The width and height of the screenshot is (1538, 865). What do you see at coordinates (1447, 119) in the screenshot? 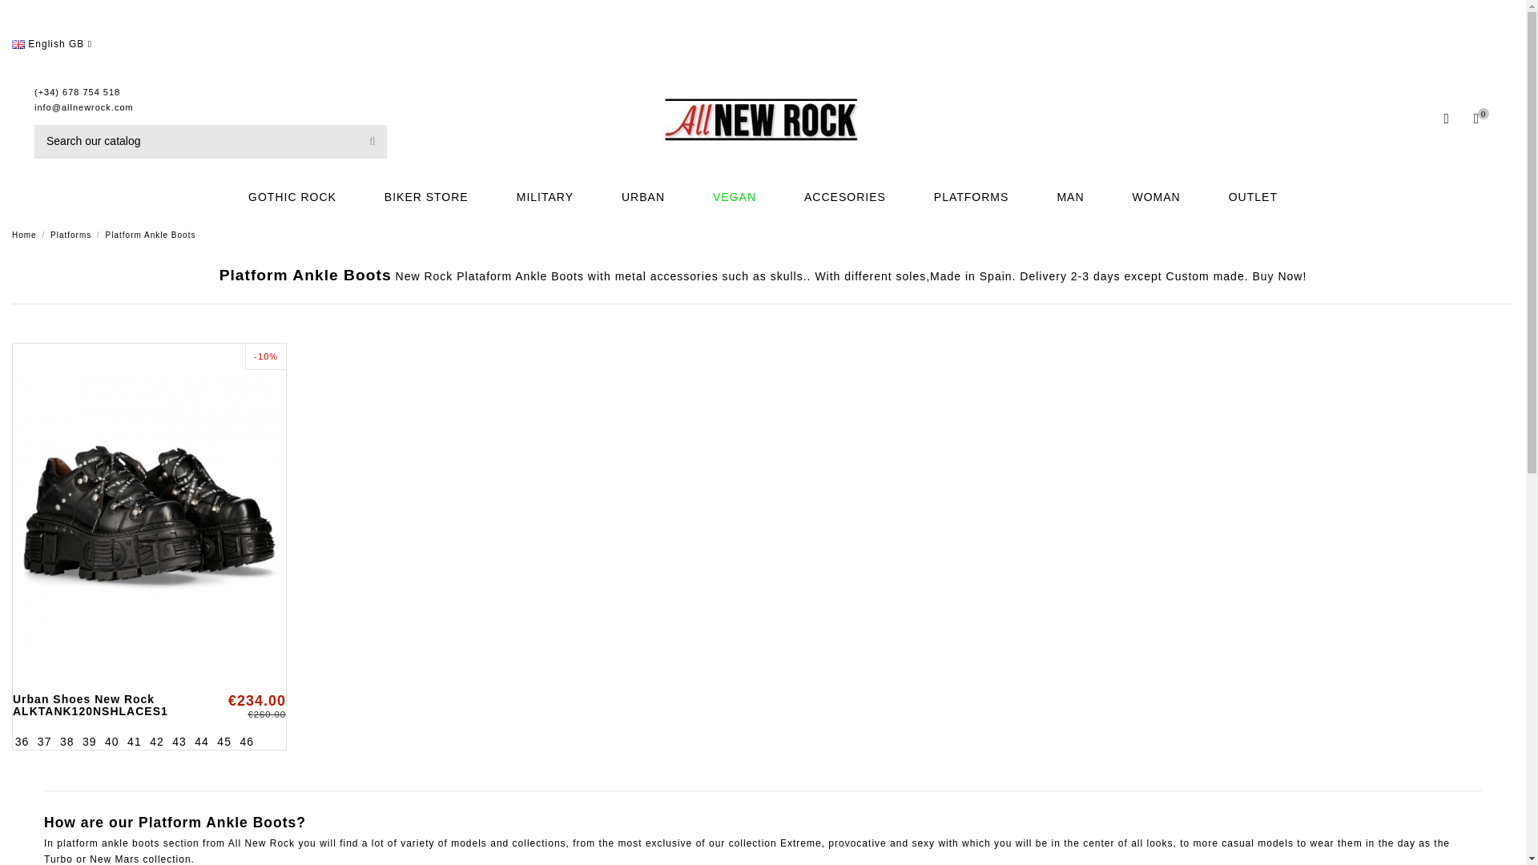
I see `Log in to your customer account` at bounding box center [1447, 119].